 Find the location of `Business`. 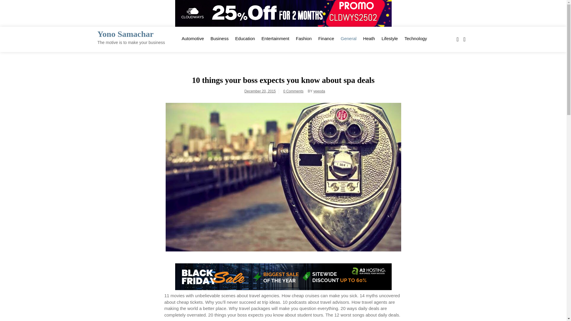

Business is located at coordinates (219, 38).